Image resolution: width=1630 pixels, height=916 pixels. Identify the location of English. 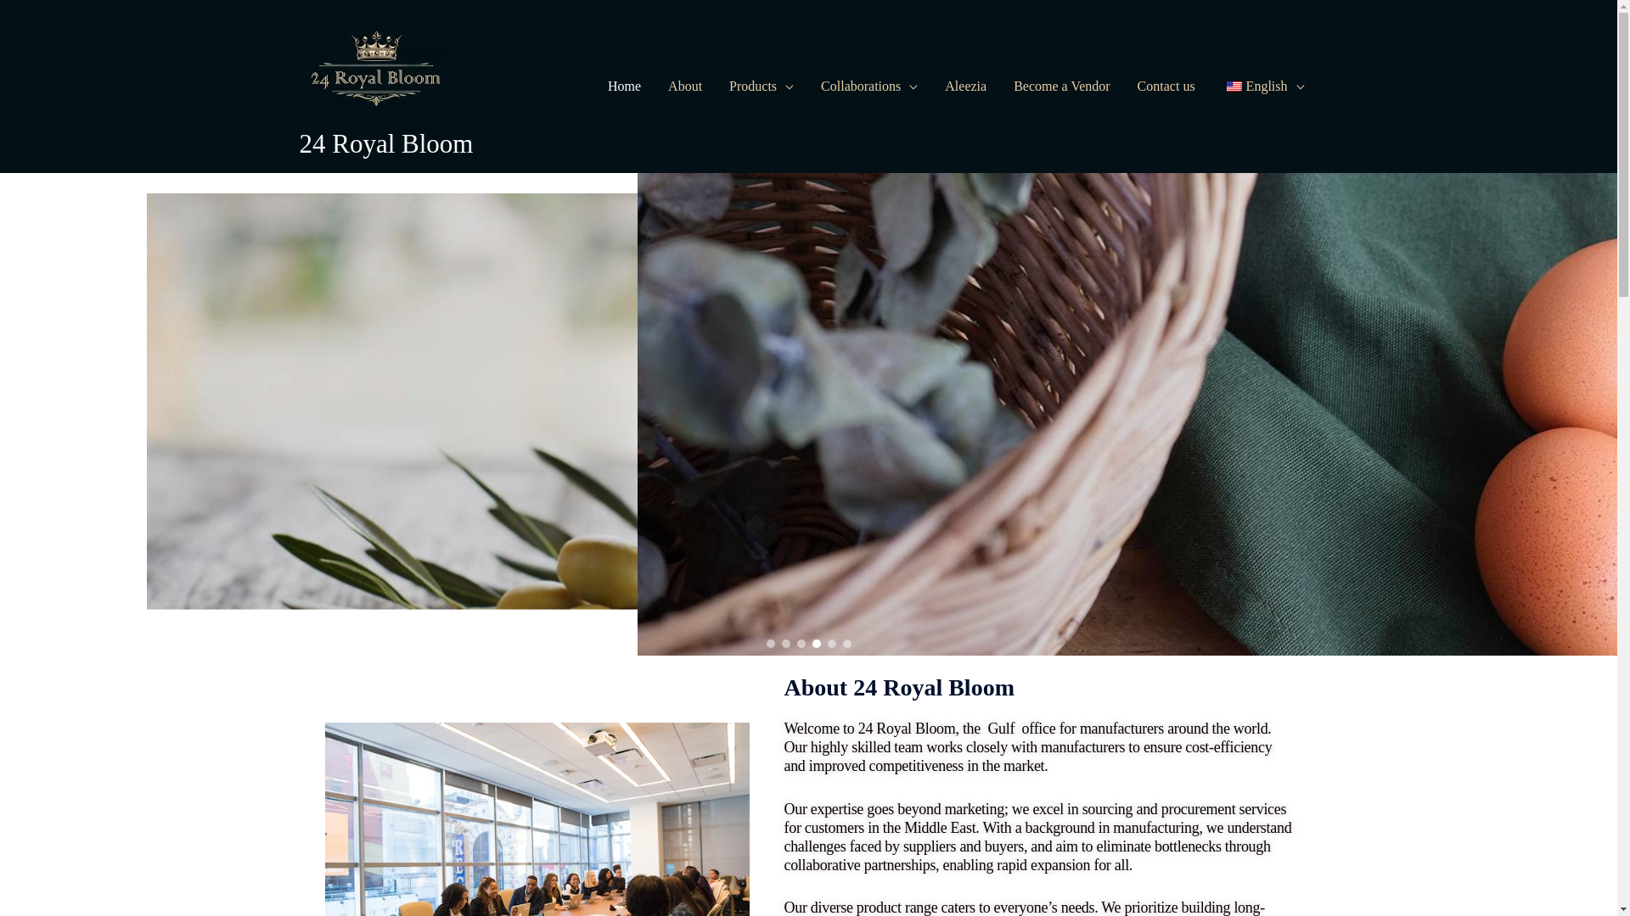
(1234, 87).